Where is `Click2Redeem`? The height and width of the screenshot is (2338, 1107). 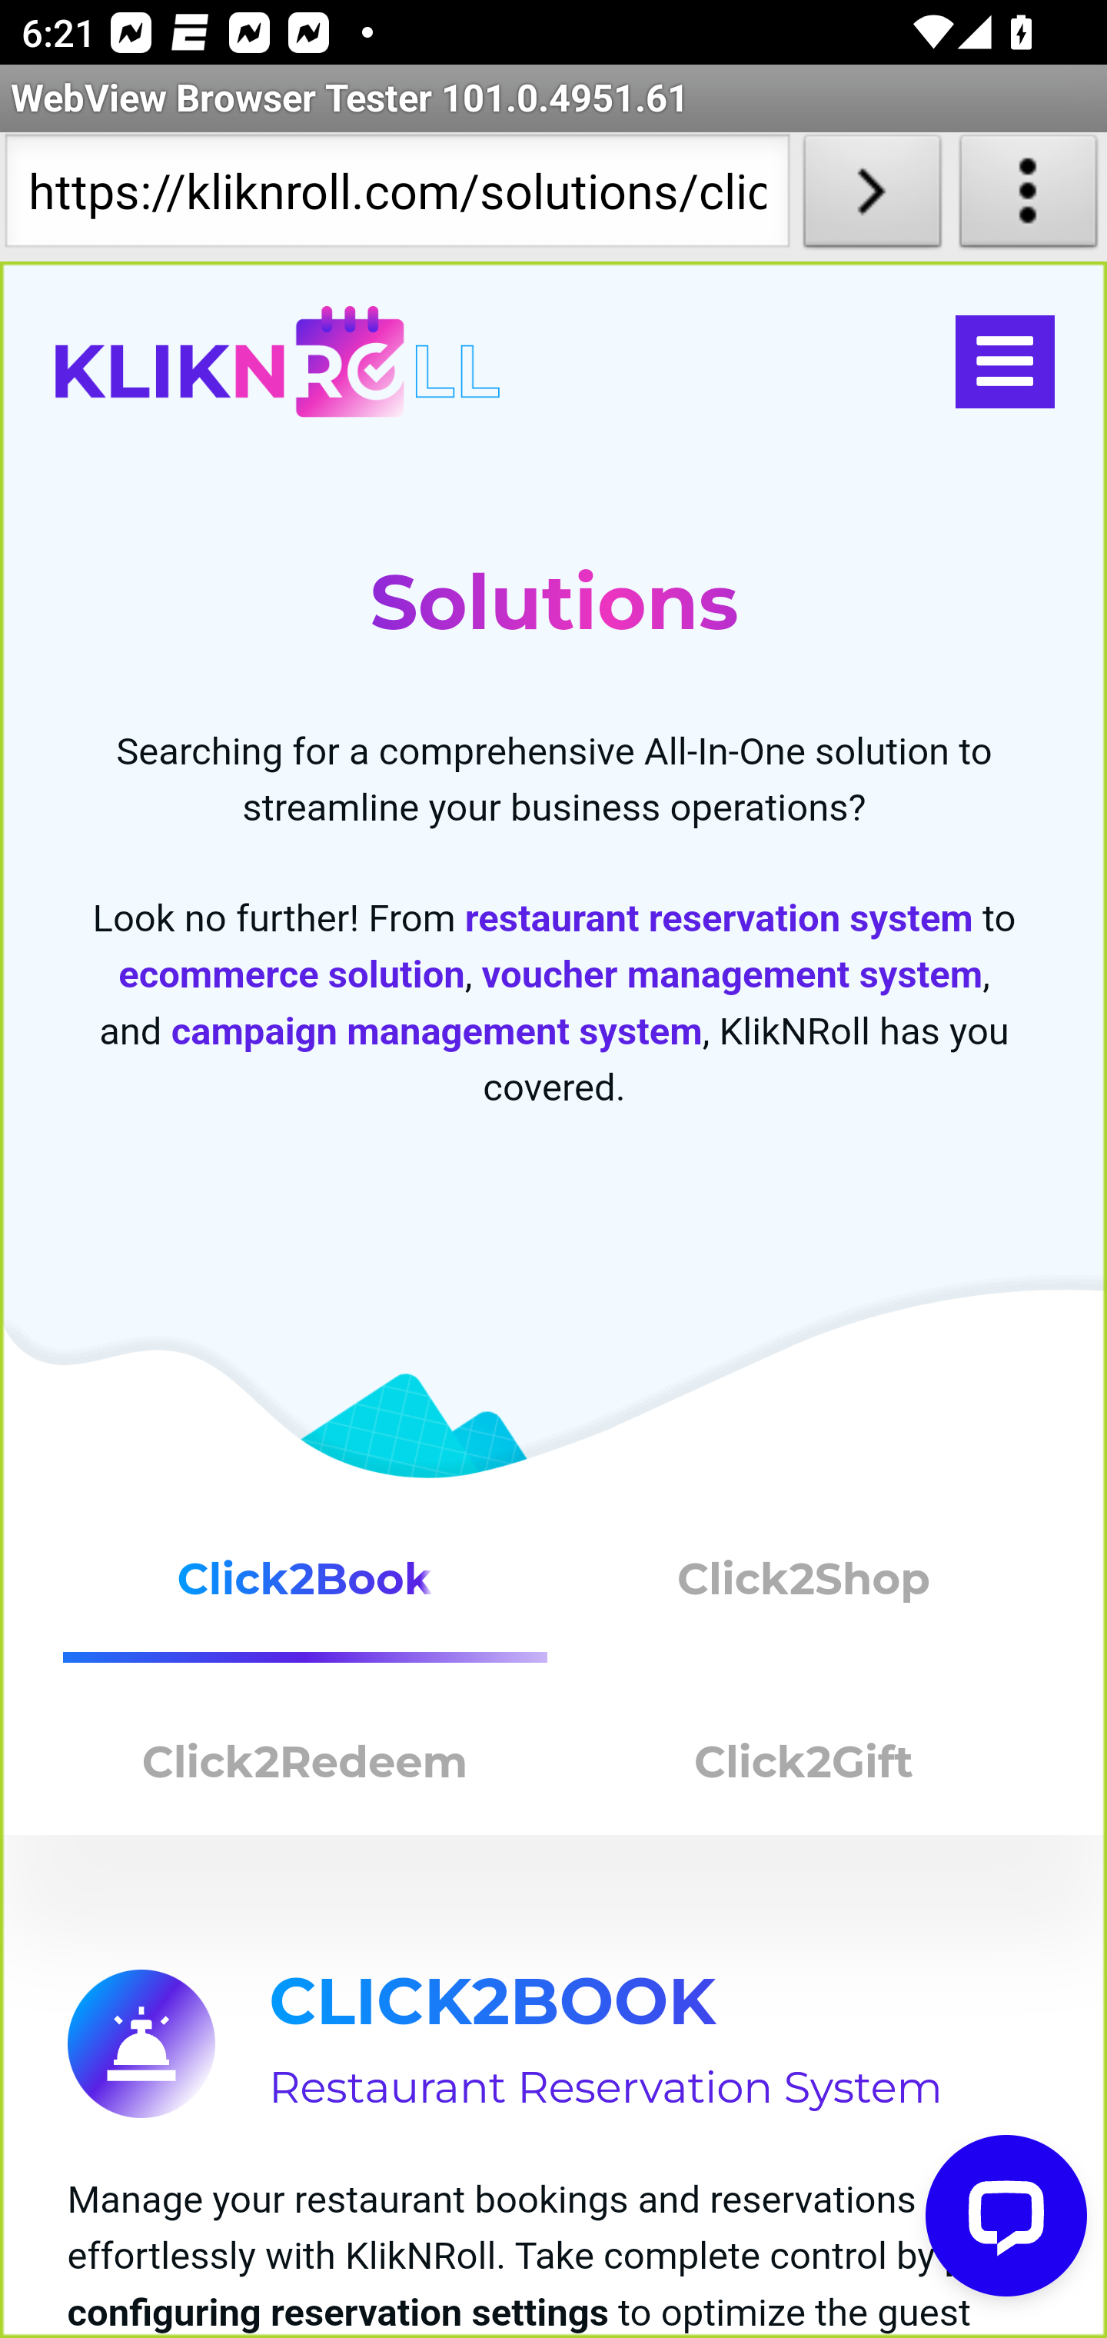
Click2Redeem is located at coordinates (305, 1769).